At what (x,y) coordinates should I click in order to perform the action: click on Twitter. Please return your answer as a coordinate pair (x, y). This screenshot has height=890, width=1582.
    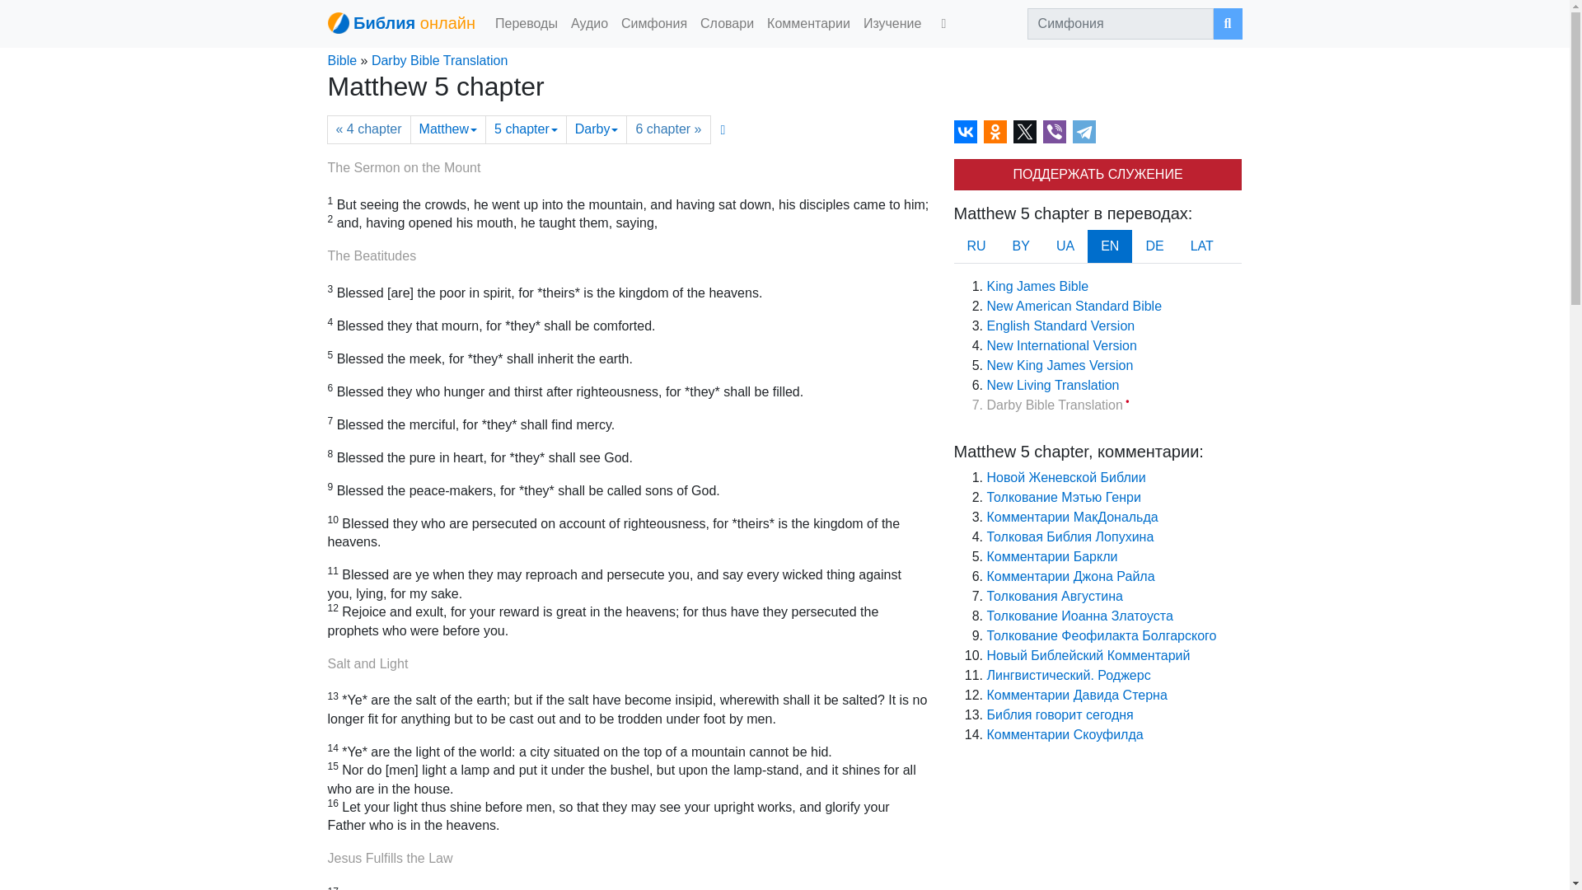
    Looking at the image, I should click on (1025, 131).